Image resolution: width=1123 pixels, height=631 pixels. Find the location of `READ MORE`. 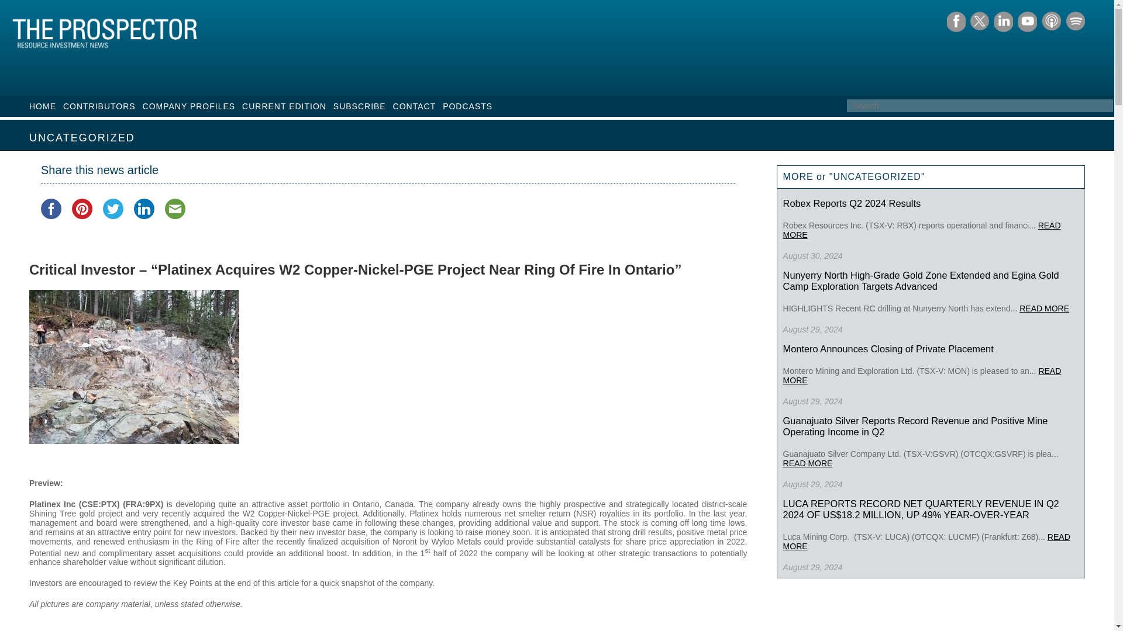

READ MORE is located at coordinates (1044, 308).